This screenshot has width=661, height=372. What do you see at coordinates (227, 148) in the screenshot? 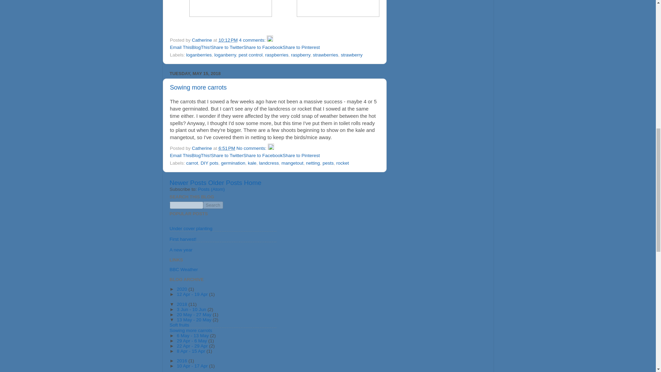
I see `permanent link` at bounding box center [227, 148].